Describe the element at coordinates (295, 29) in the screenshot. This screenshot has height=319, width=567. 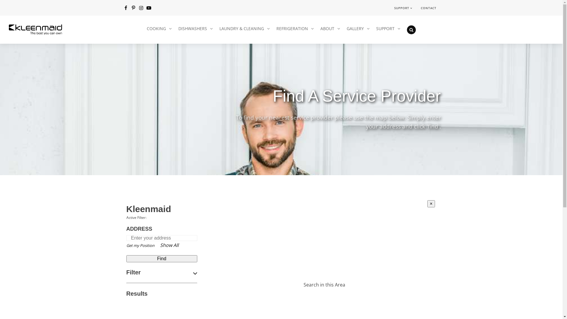
I see `REFRIGERATION` at that location.